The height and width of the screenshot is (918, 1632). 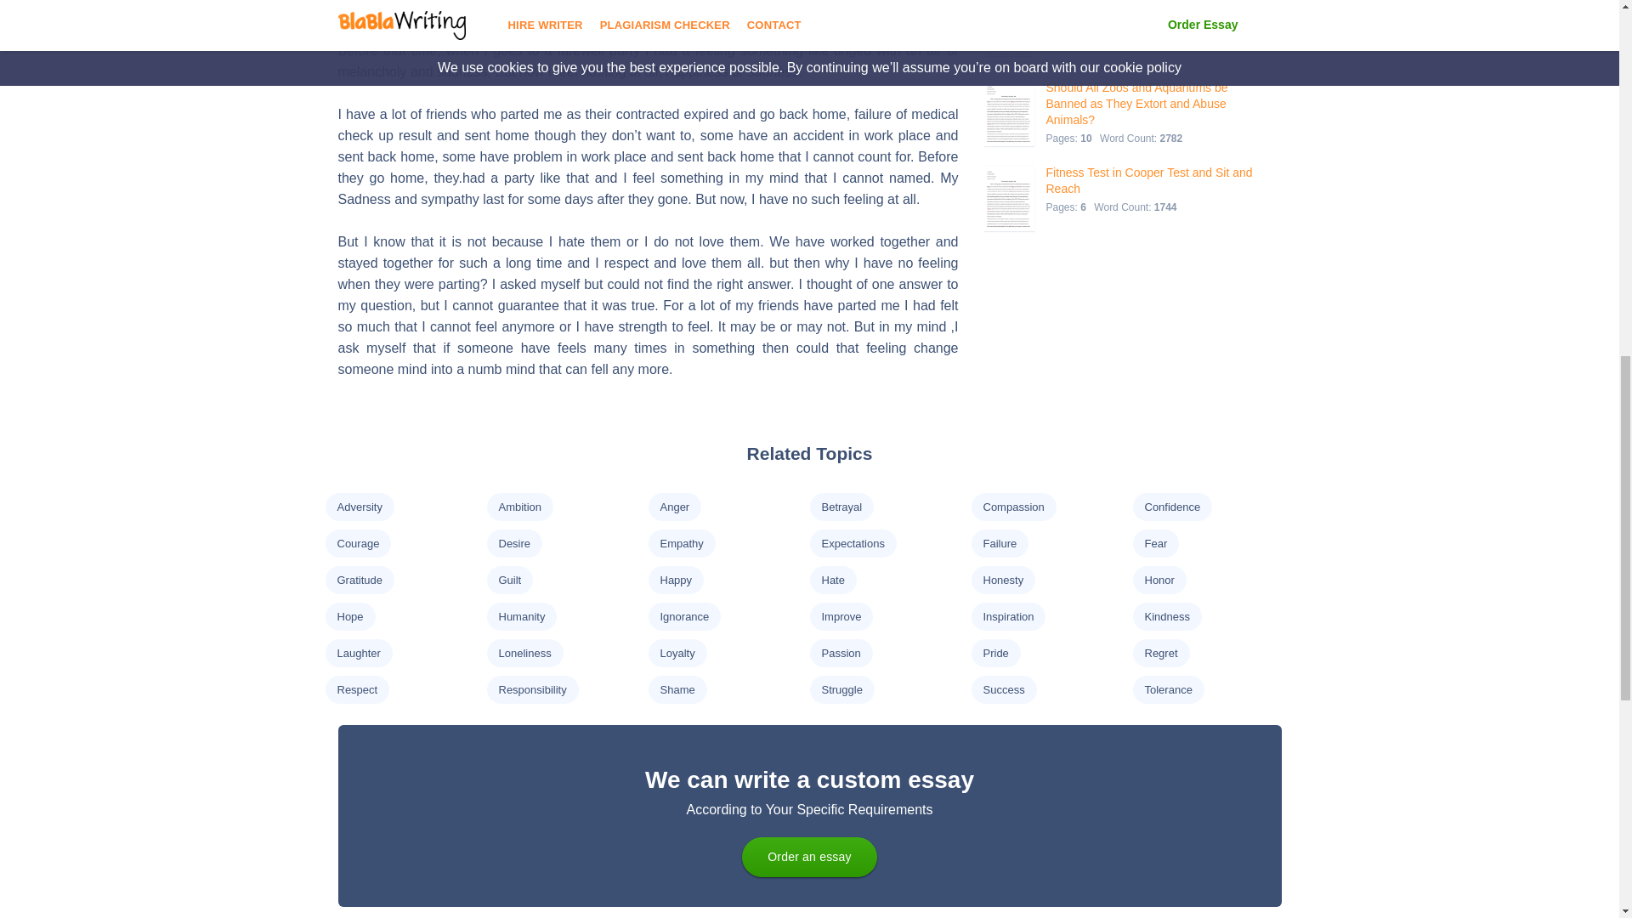 What do you see at coordinates (357, 542) in the screenshot?
I see `Courage` at bounding box center [357, 542].